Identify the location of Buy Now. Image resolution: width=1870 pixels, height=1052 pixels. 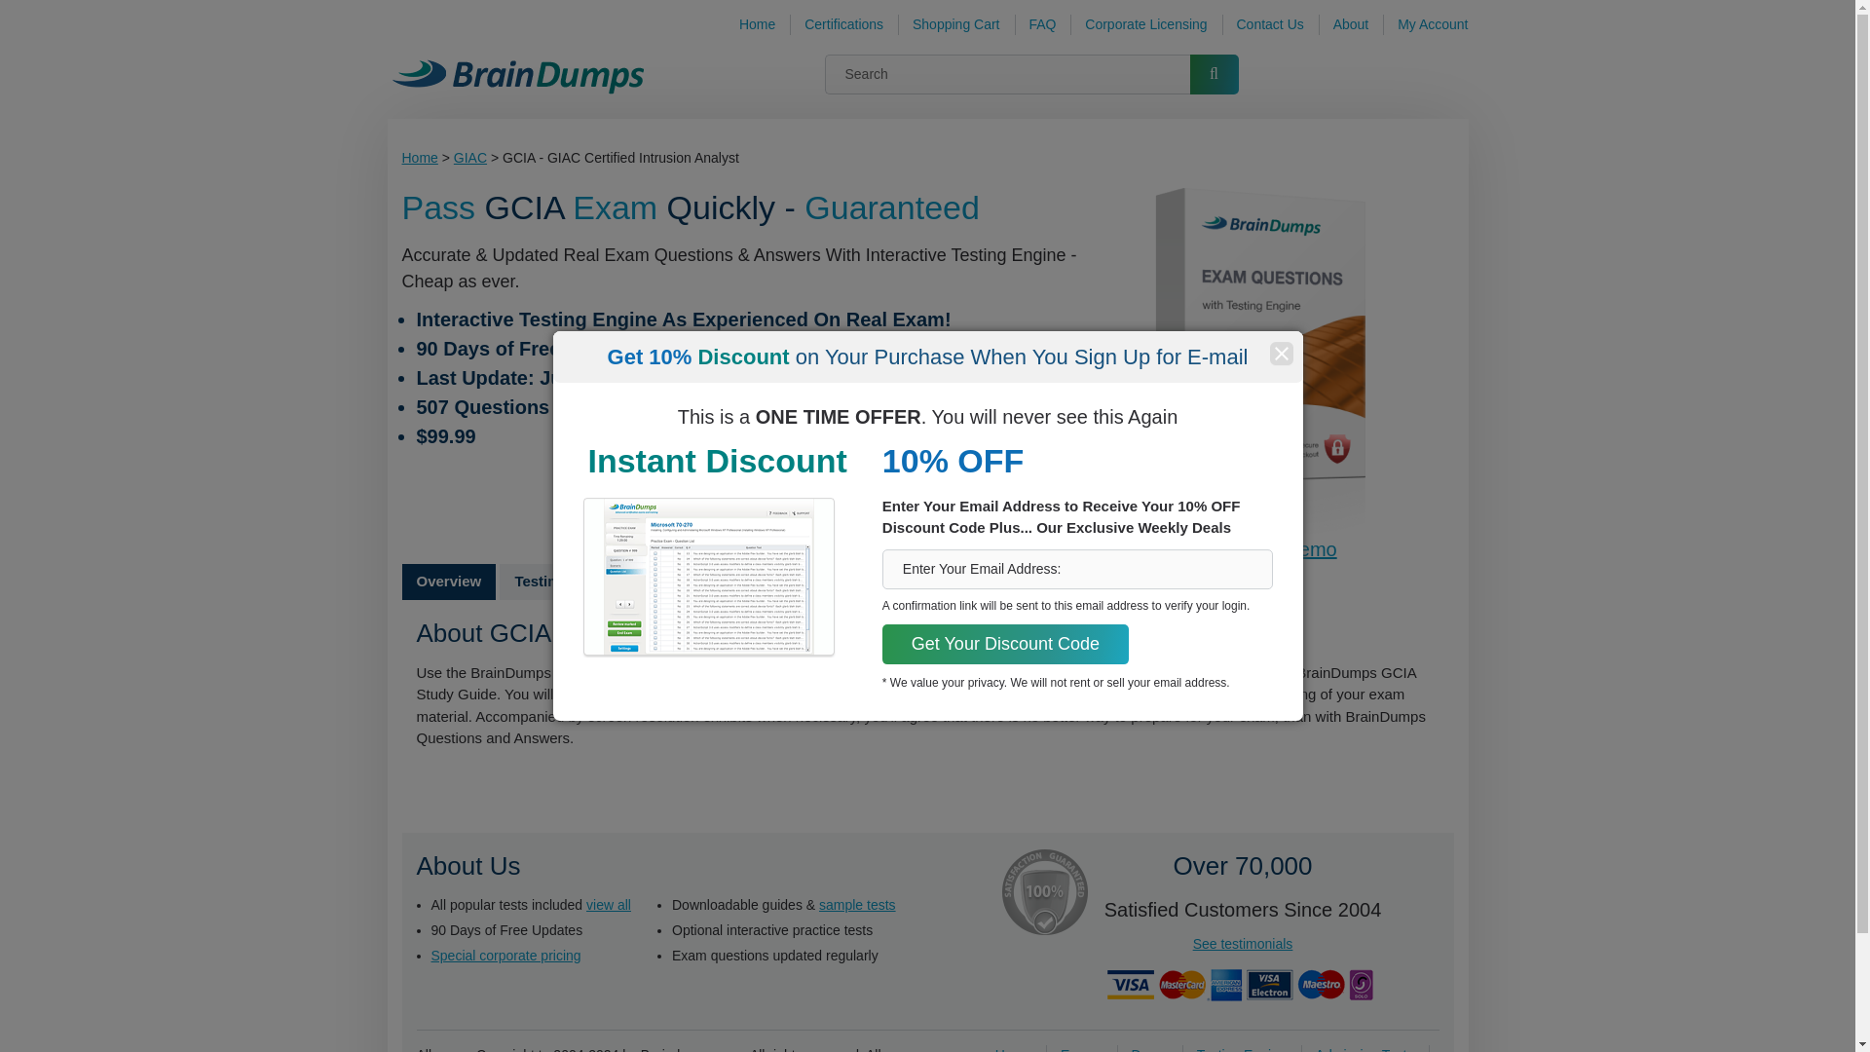
(746, 485).